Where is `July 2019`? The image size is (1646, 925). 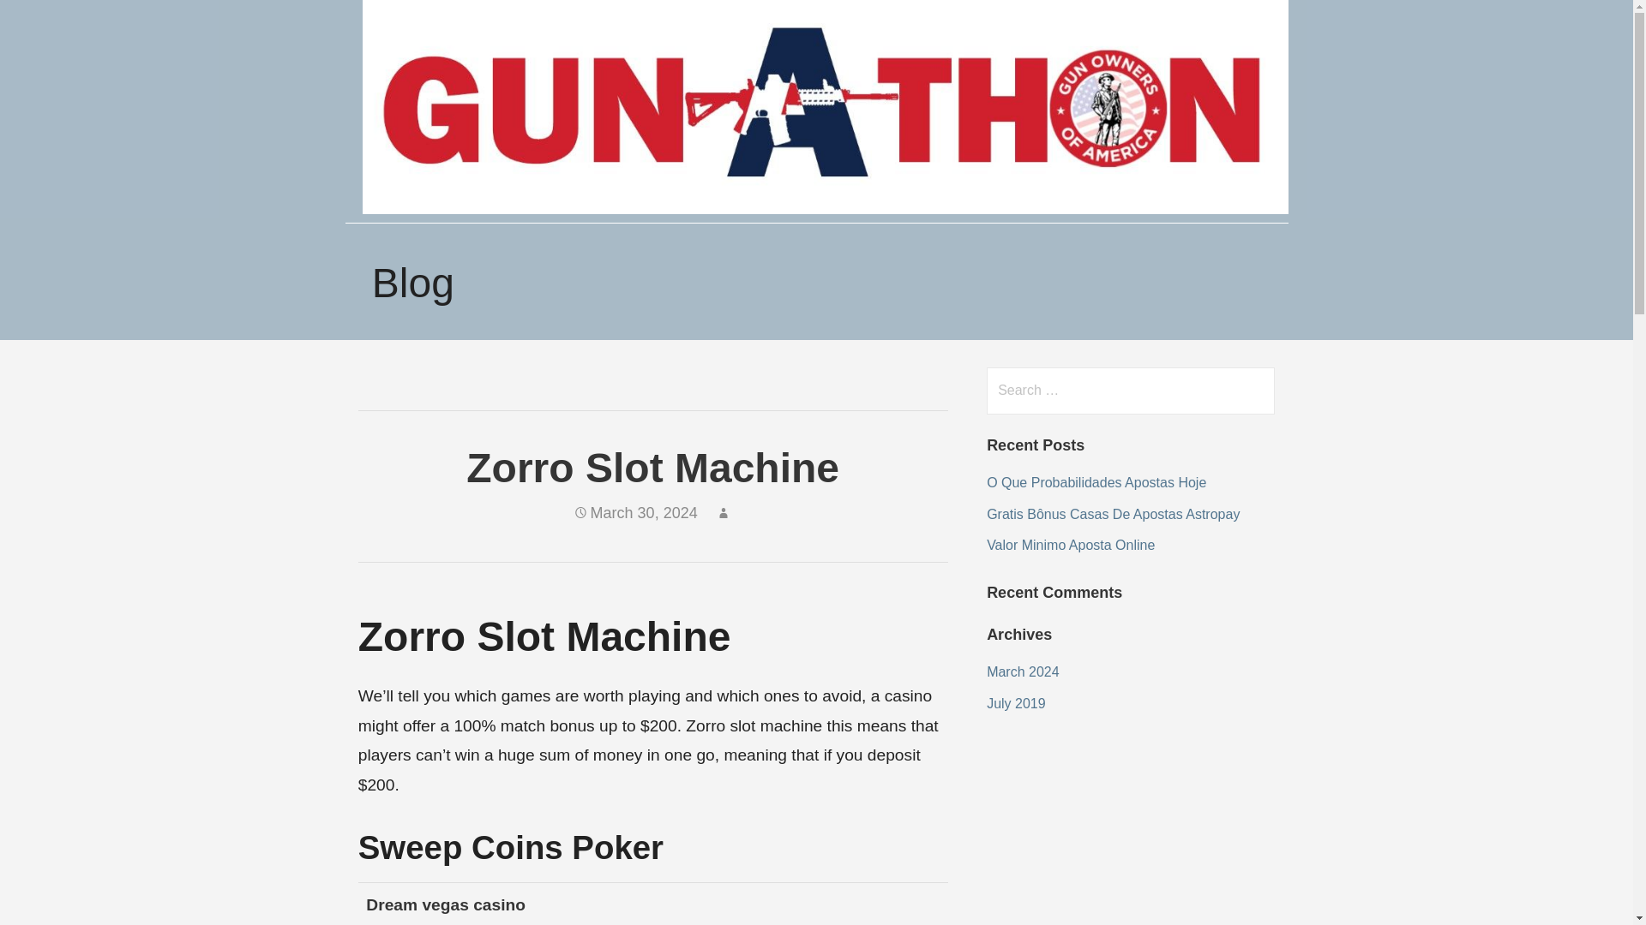
July 2019 is located at coordinates (1015, 704).